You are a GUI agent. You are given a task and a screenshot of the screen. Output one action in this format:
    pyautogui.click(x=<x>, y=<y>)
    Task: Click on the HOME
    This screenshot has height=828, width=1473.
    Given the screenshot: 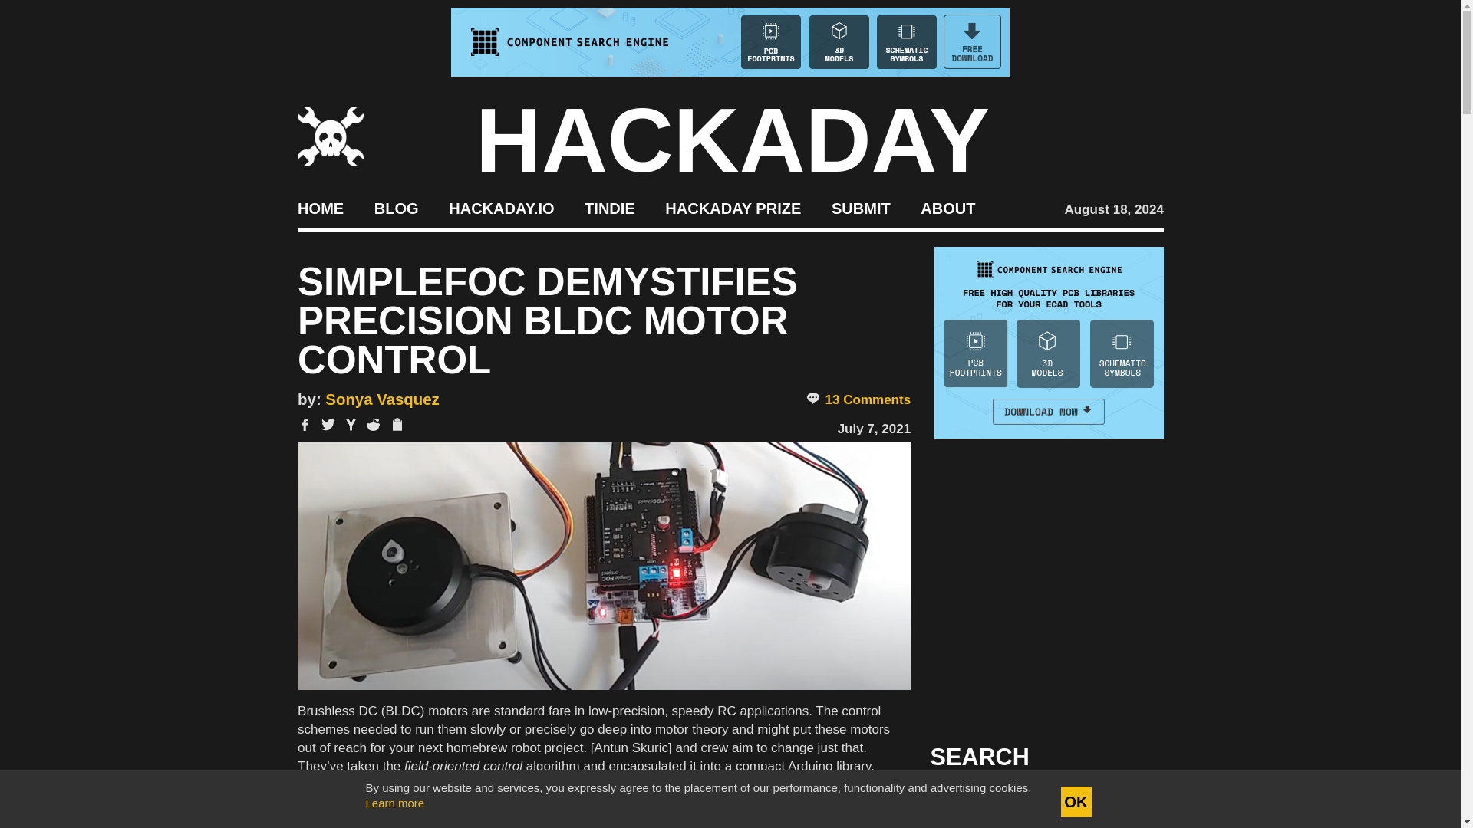 What is the action you would take?
    pyautogui.click(x=320, y=207)
    